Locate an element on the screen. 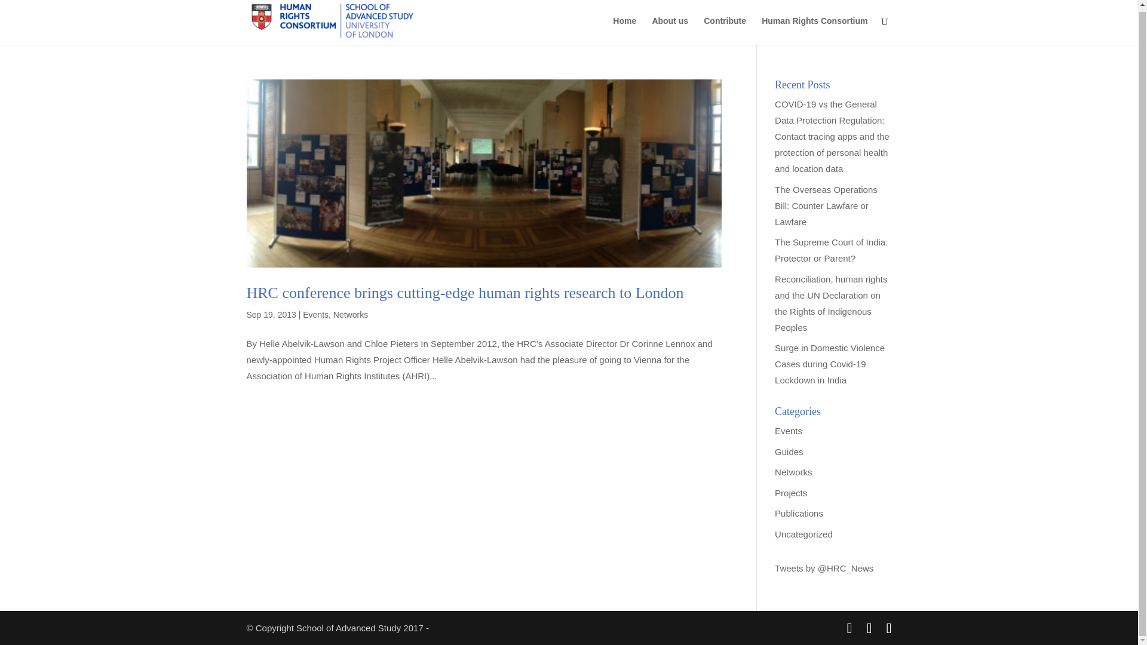  Events is located at coordinates (315, 314).